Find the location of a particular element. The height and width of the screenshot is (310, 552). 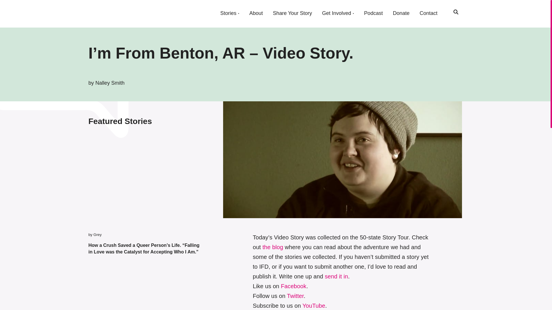

Facebook is located at coordinates (294, 286).